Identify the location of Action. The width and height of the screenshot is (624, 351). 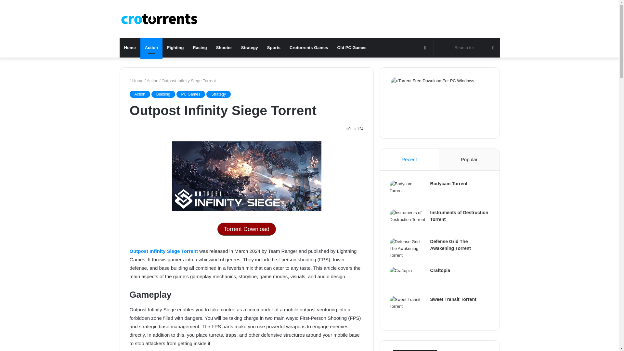
(139, 94).